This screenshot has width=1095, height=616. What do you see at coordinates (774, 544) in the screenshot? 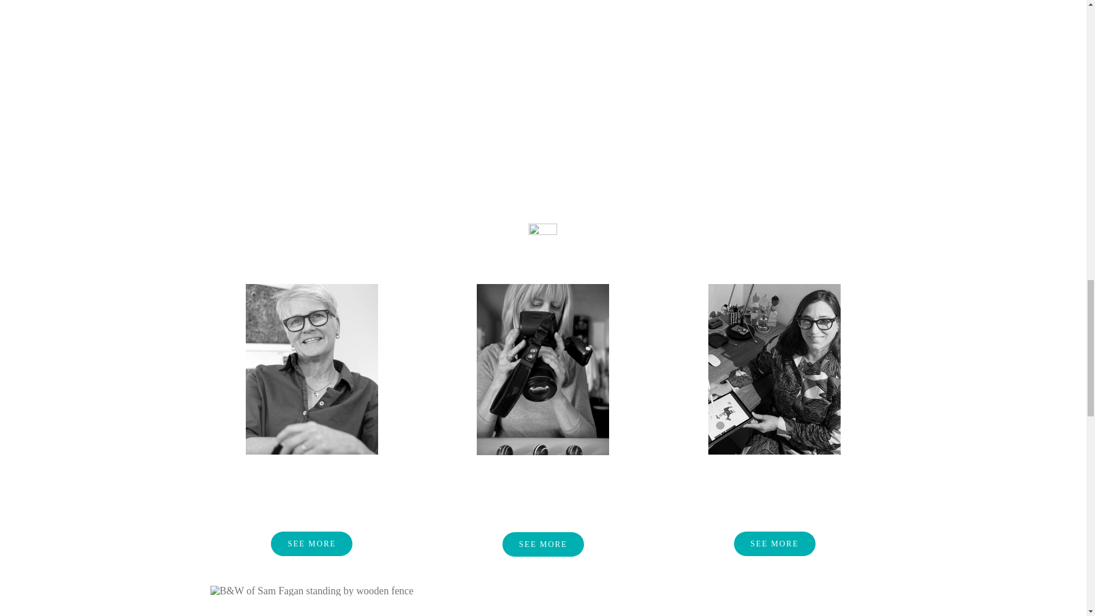
I see `SEE MORE` at bounding box center [774, 544].